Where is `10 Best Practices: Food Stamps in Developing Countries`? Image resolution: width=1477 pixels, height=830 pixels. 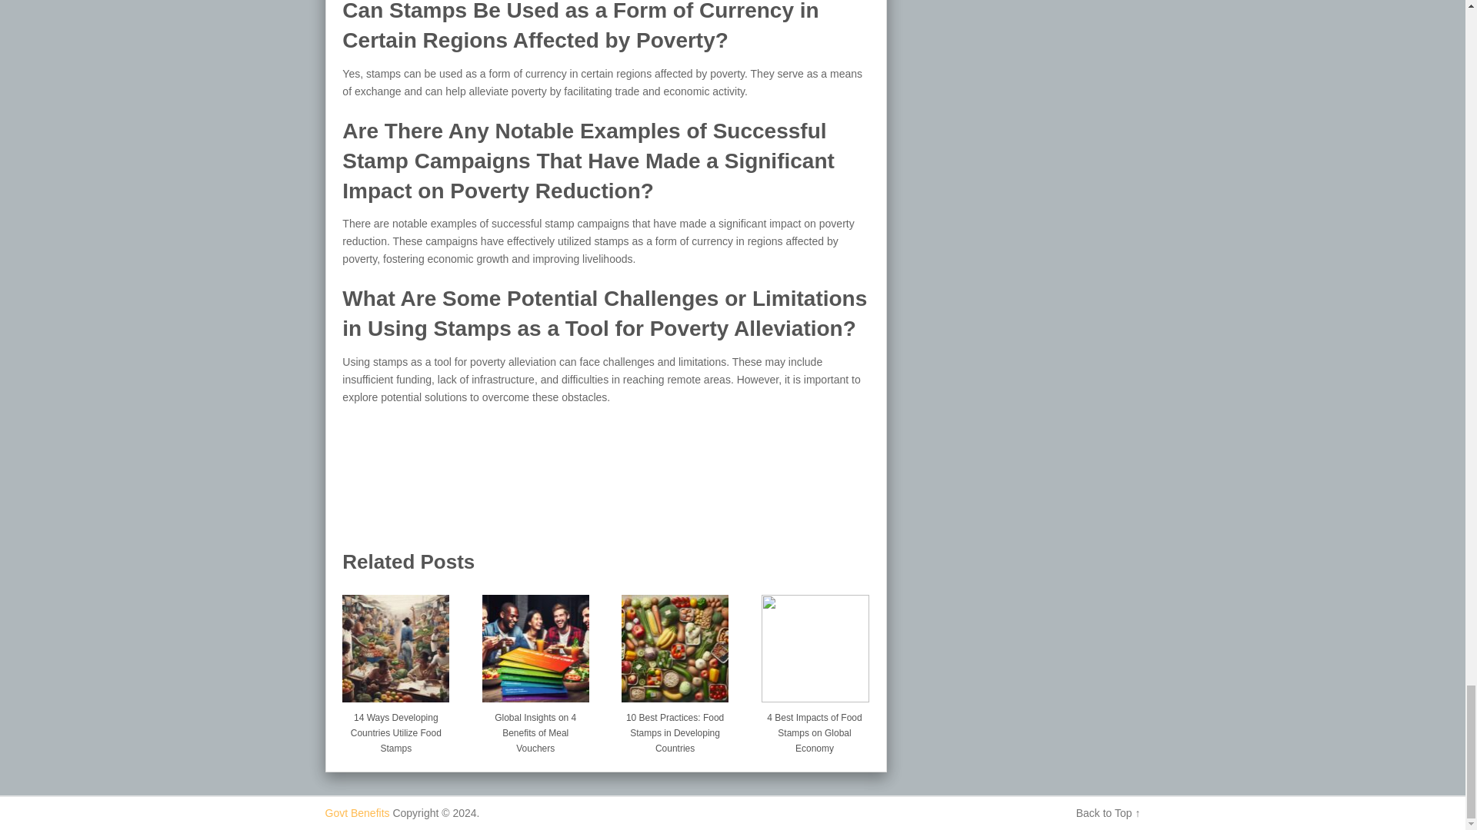
10 Best Practices: Food Stamps in Developing Countries is located at coordinates (675, 729).